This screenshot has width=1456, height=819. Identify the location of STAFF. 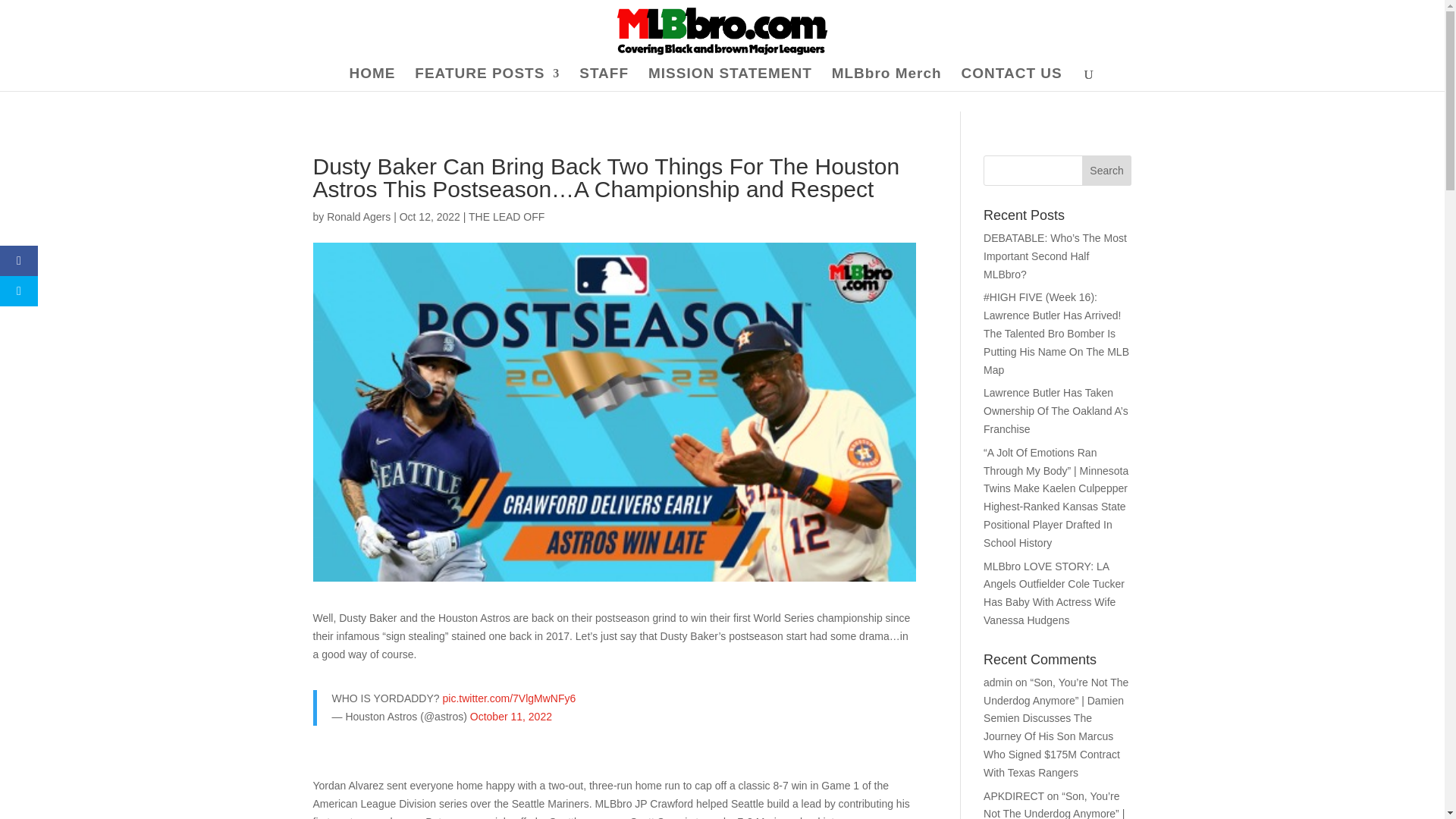
(604, 79).